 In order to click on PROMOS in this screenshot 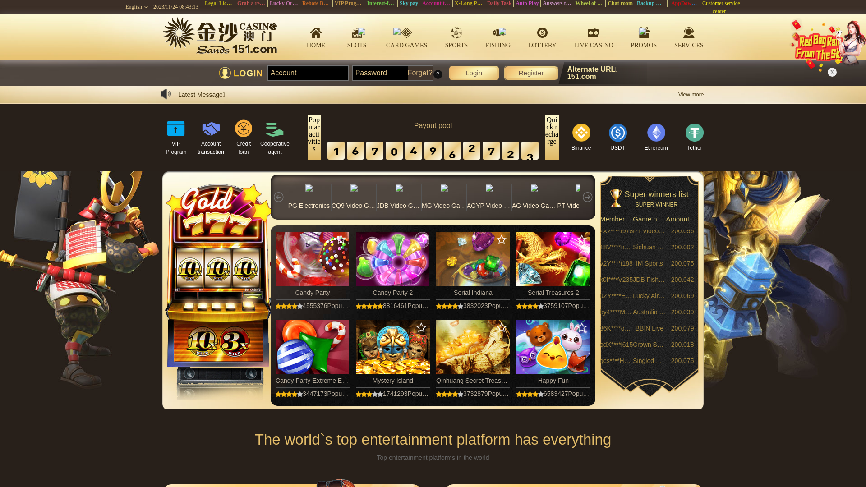, I will do `click(644, 37)`.